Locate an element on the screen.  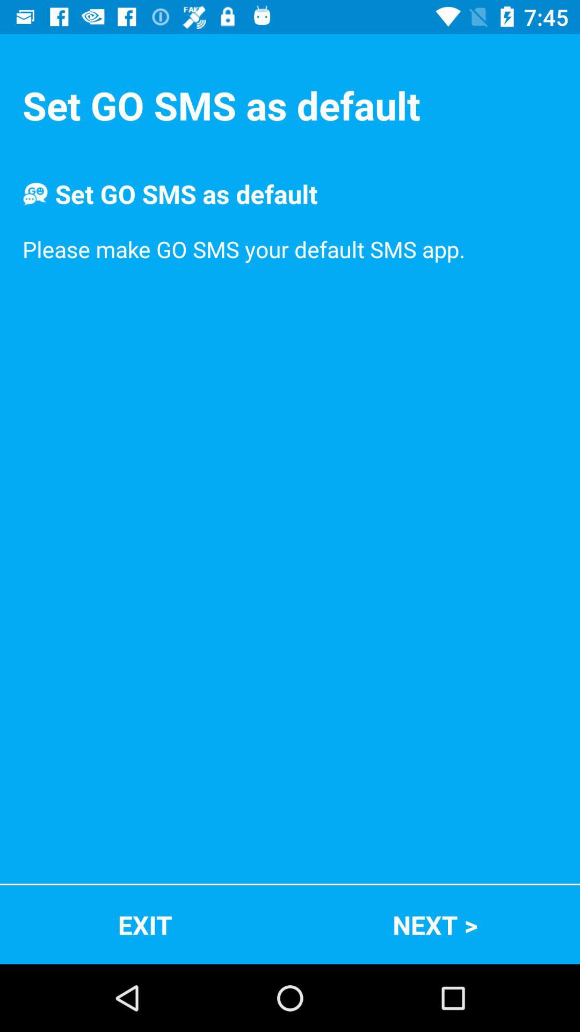
turn off the item next to the exit is located at coordinates (435, 924).